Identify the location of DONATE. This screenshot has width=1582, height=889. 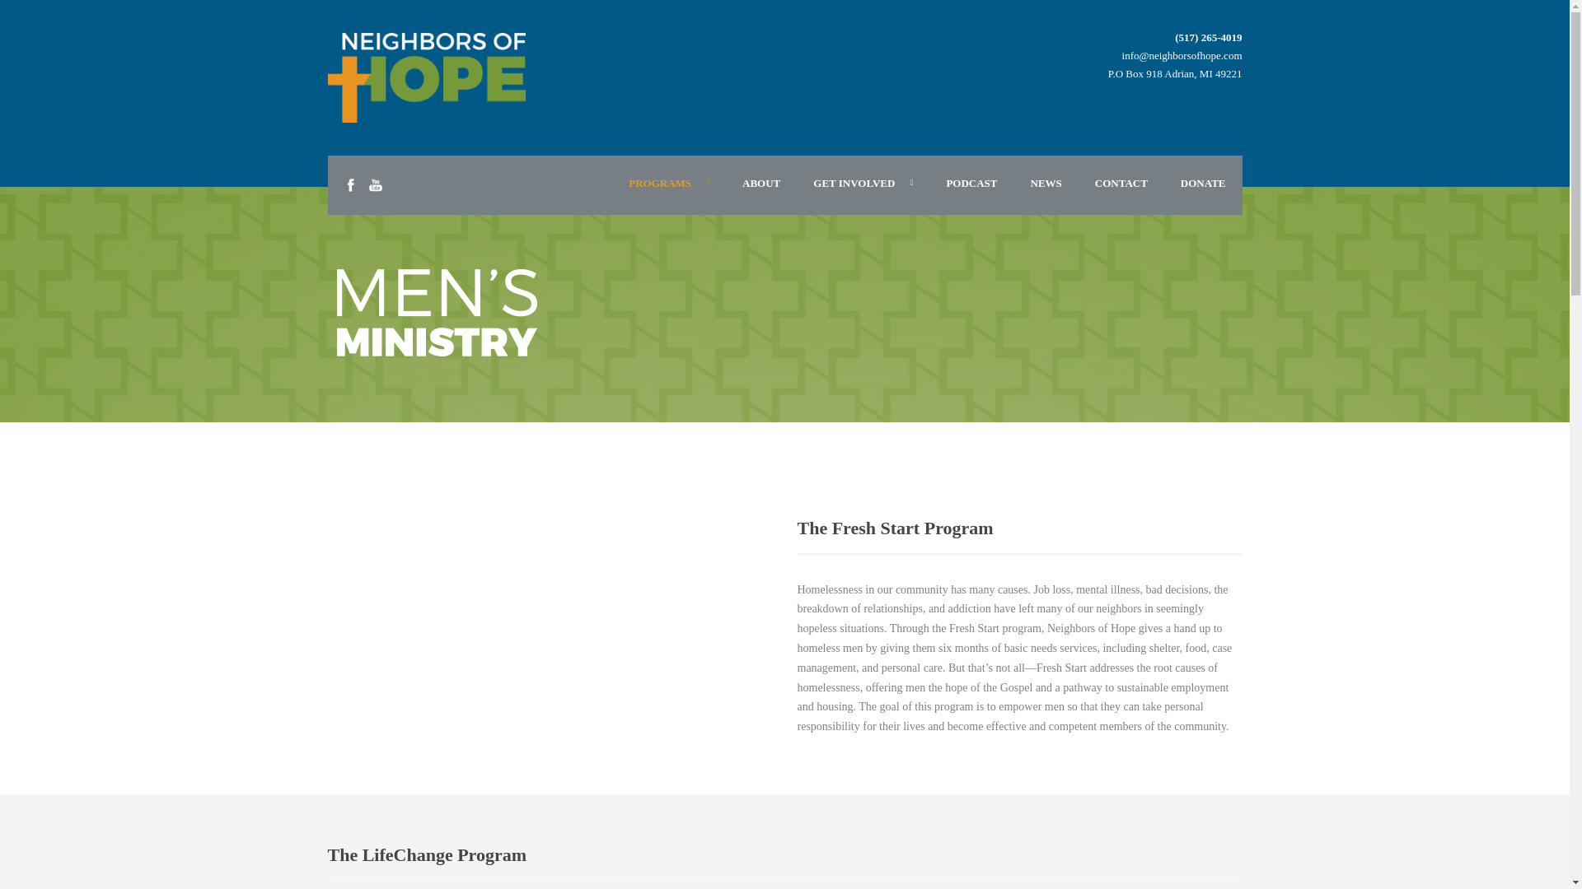
(1203, 184).